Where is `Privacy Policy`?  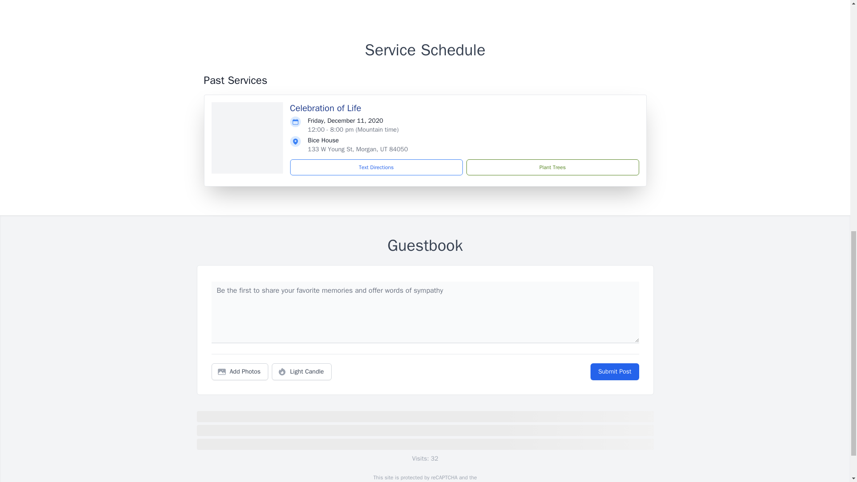
Privacy Policy is located at coordinates (400, 481).